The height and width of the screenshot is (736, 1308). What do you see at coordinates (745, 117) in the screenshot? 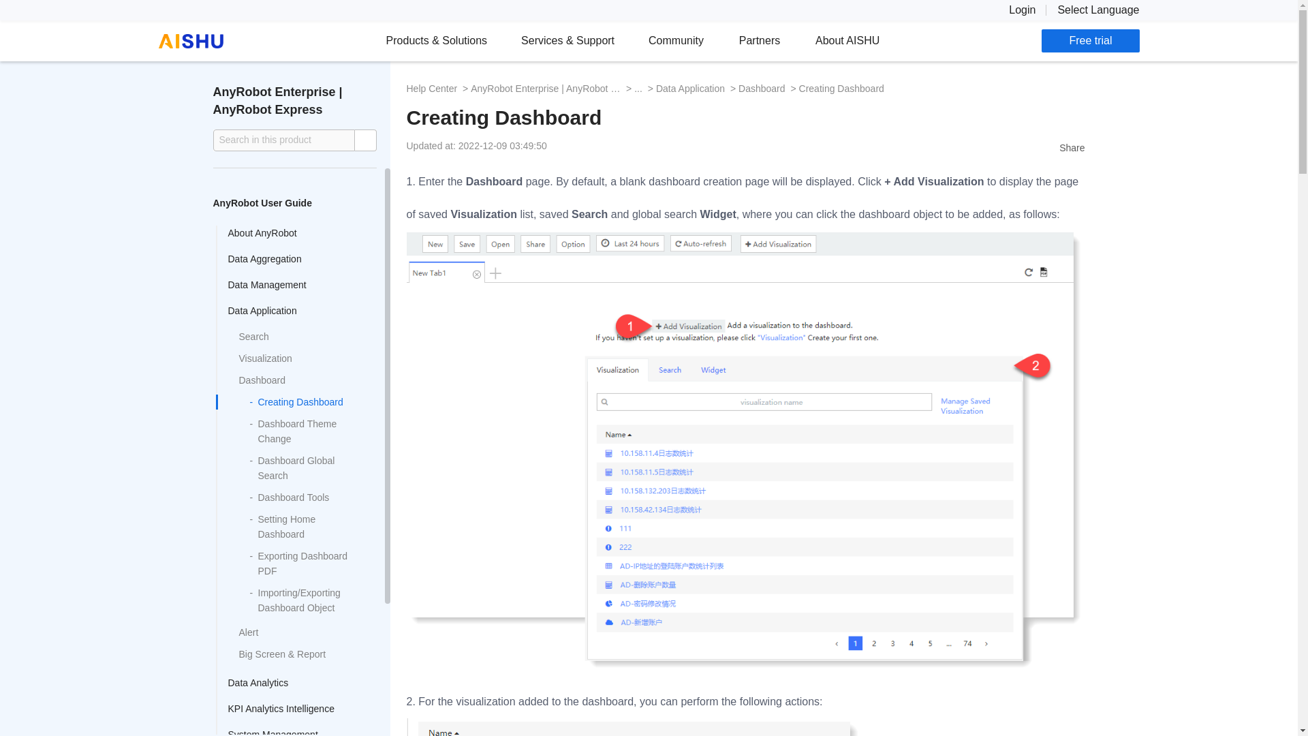
I see `Creating Dashboard` at bounding box center [745, 117].